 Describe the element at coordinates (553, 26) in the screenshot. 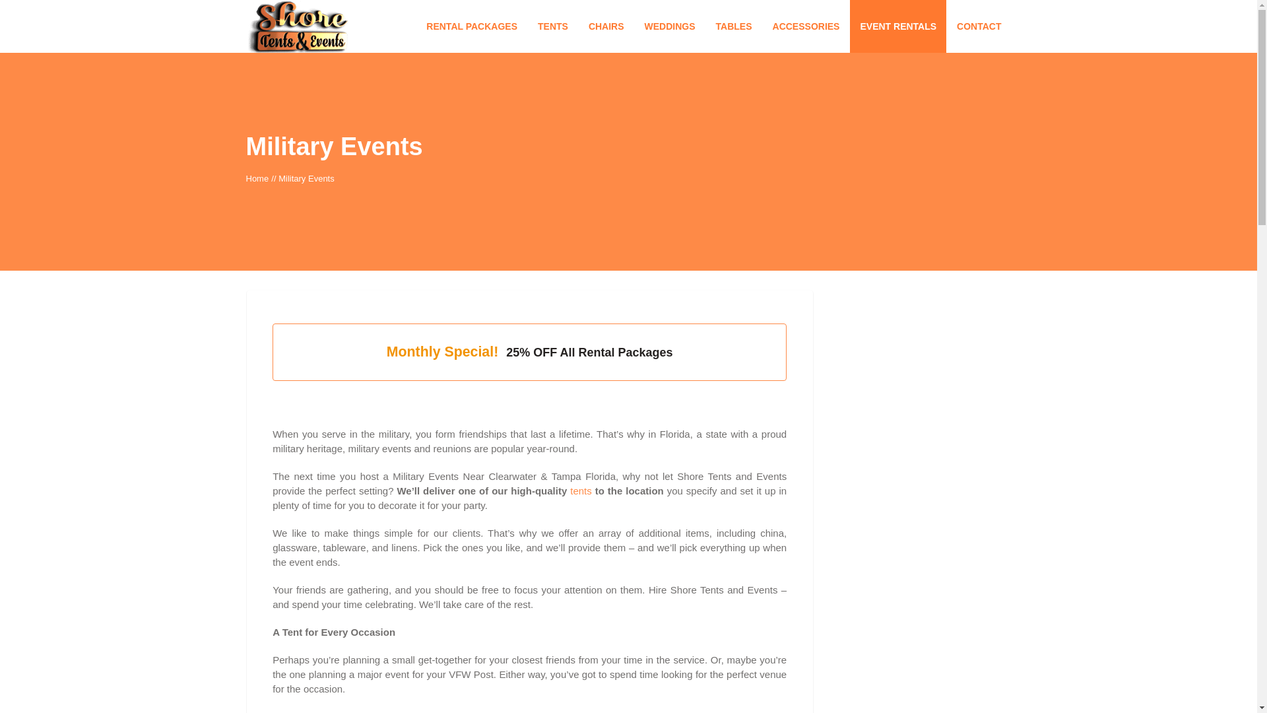

I see `TENTS` at that location.